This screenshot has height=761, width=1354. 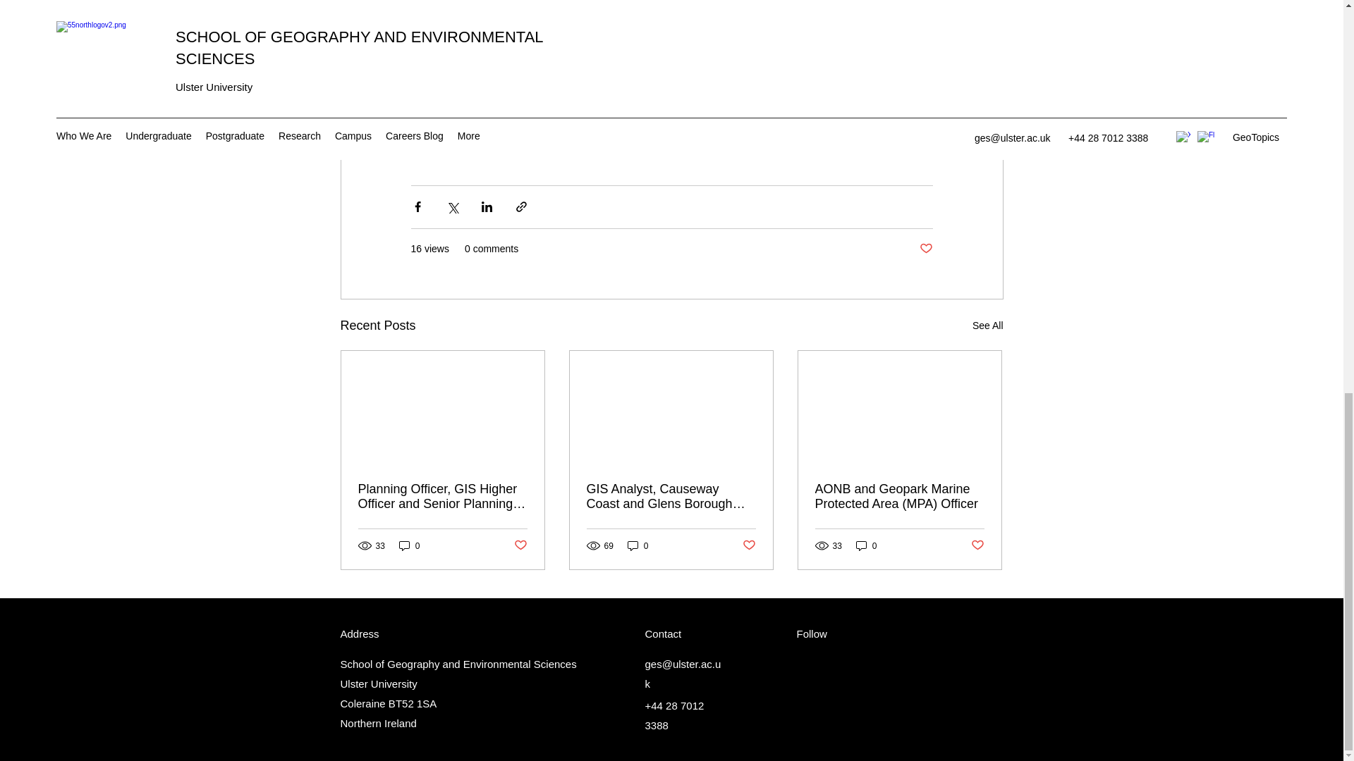 I want to click on here, so click(x=712, y=102).